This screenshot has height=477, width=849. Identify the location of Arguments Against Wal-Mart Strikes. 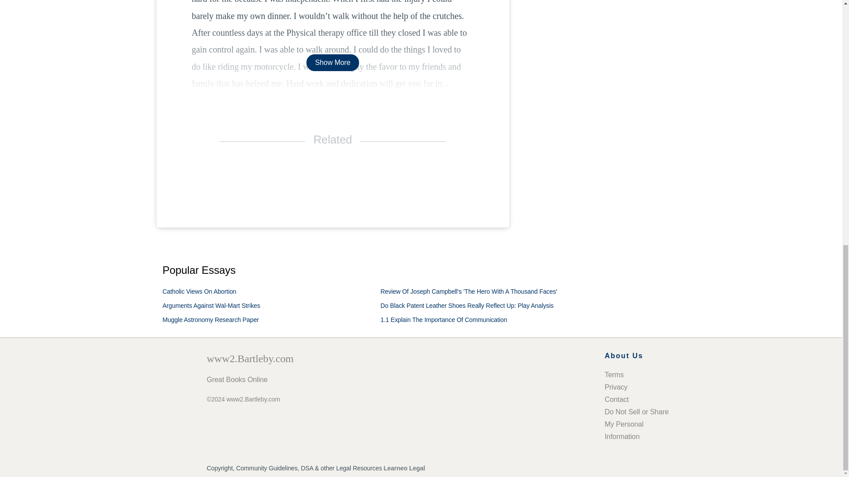
(211, 305).